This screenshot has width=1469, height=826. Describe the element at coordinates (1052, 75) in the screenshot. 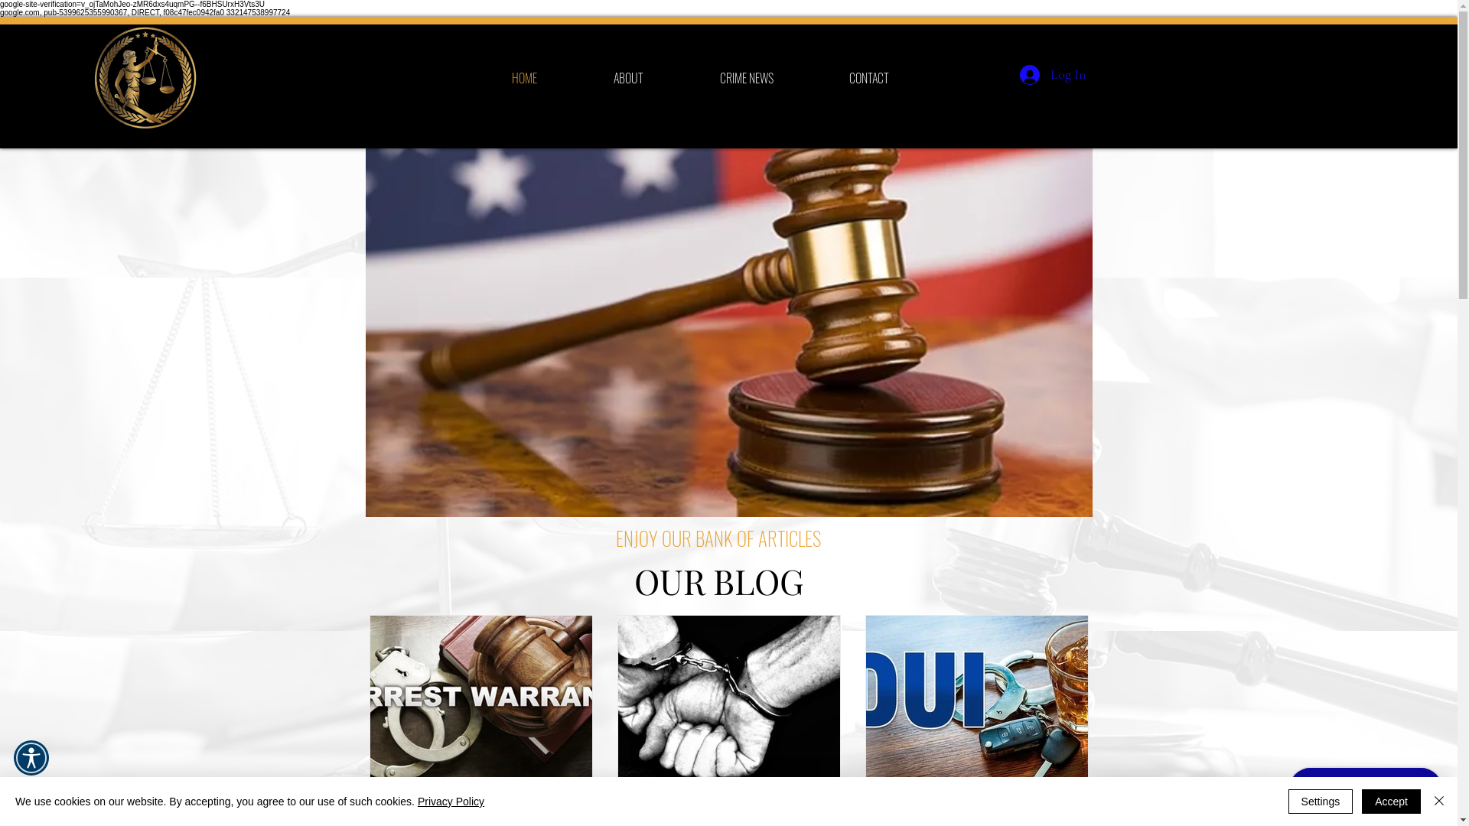

I see `Log In` at that location.